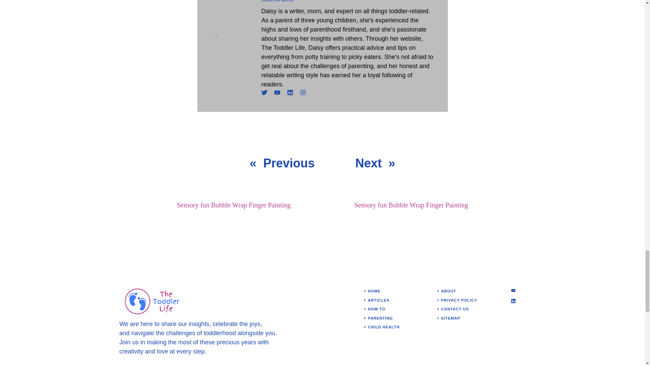 The height and width of the screenshot is (366, 650). I want to click on HOME, so click(374, 291).